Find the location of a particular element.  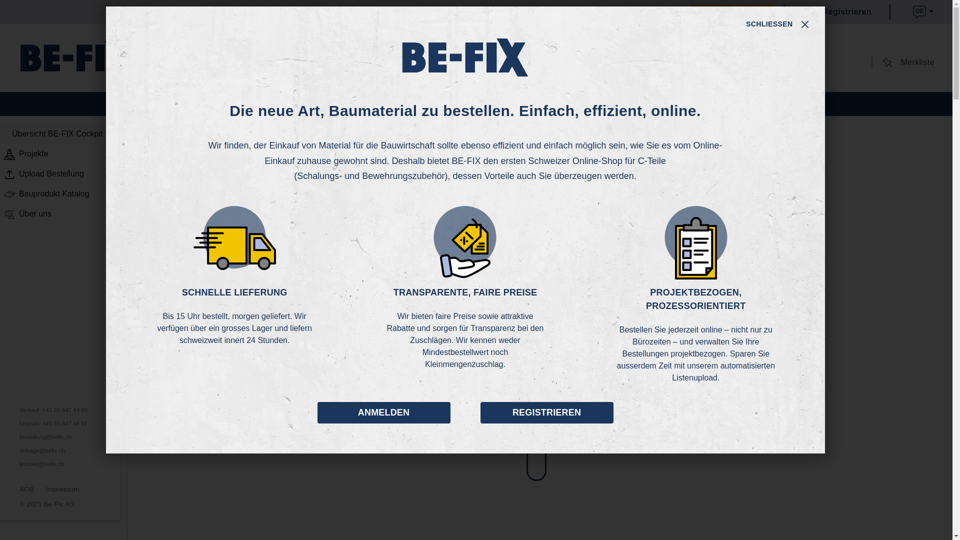

Upload Bestellung is located at coordinates (60, 174).